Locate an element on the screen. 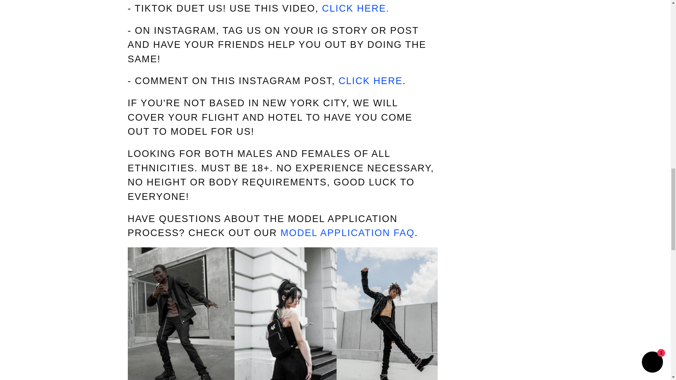 The width and height of the screenshot is (676, 380). model application faq is located at coordinates (348, 233).